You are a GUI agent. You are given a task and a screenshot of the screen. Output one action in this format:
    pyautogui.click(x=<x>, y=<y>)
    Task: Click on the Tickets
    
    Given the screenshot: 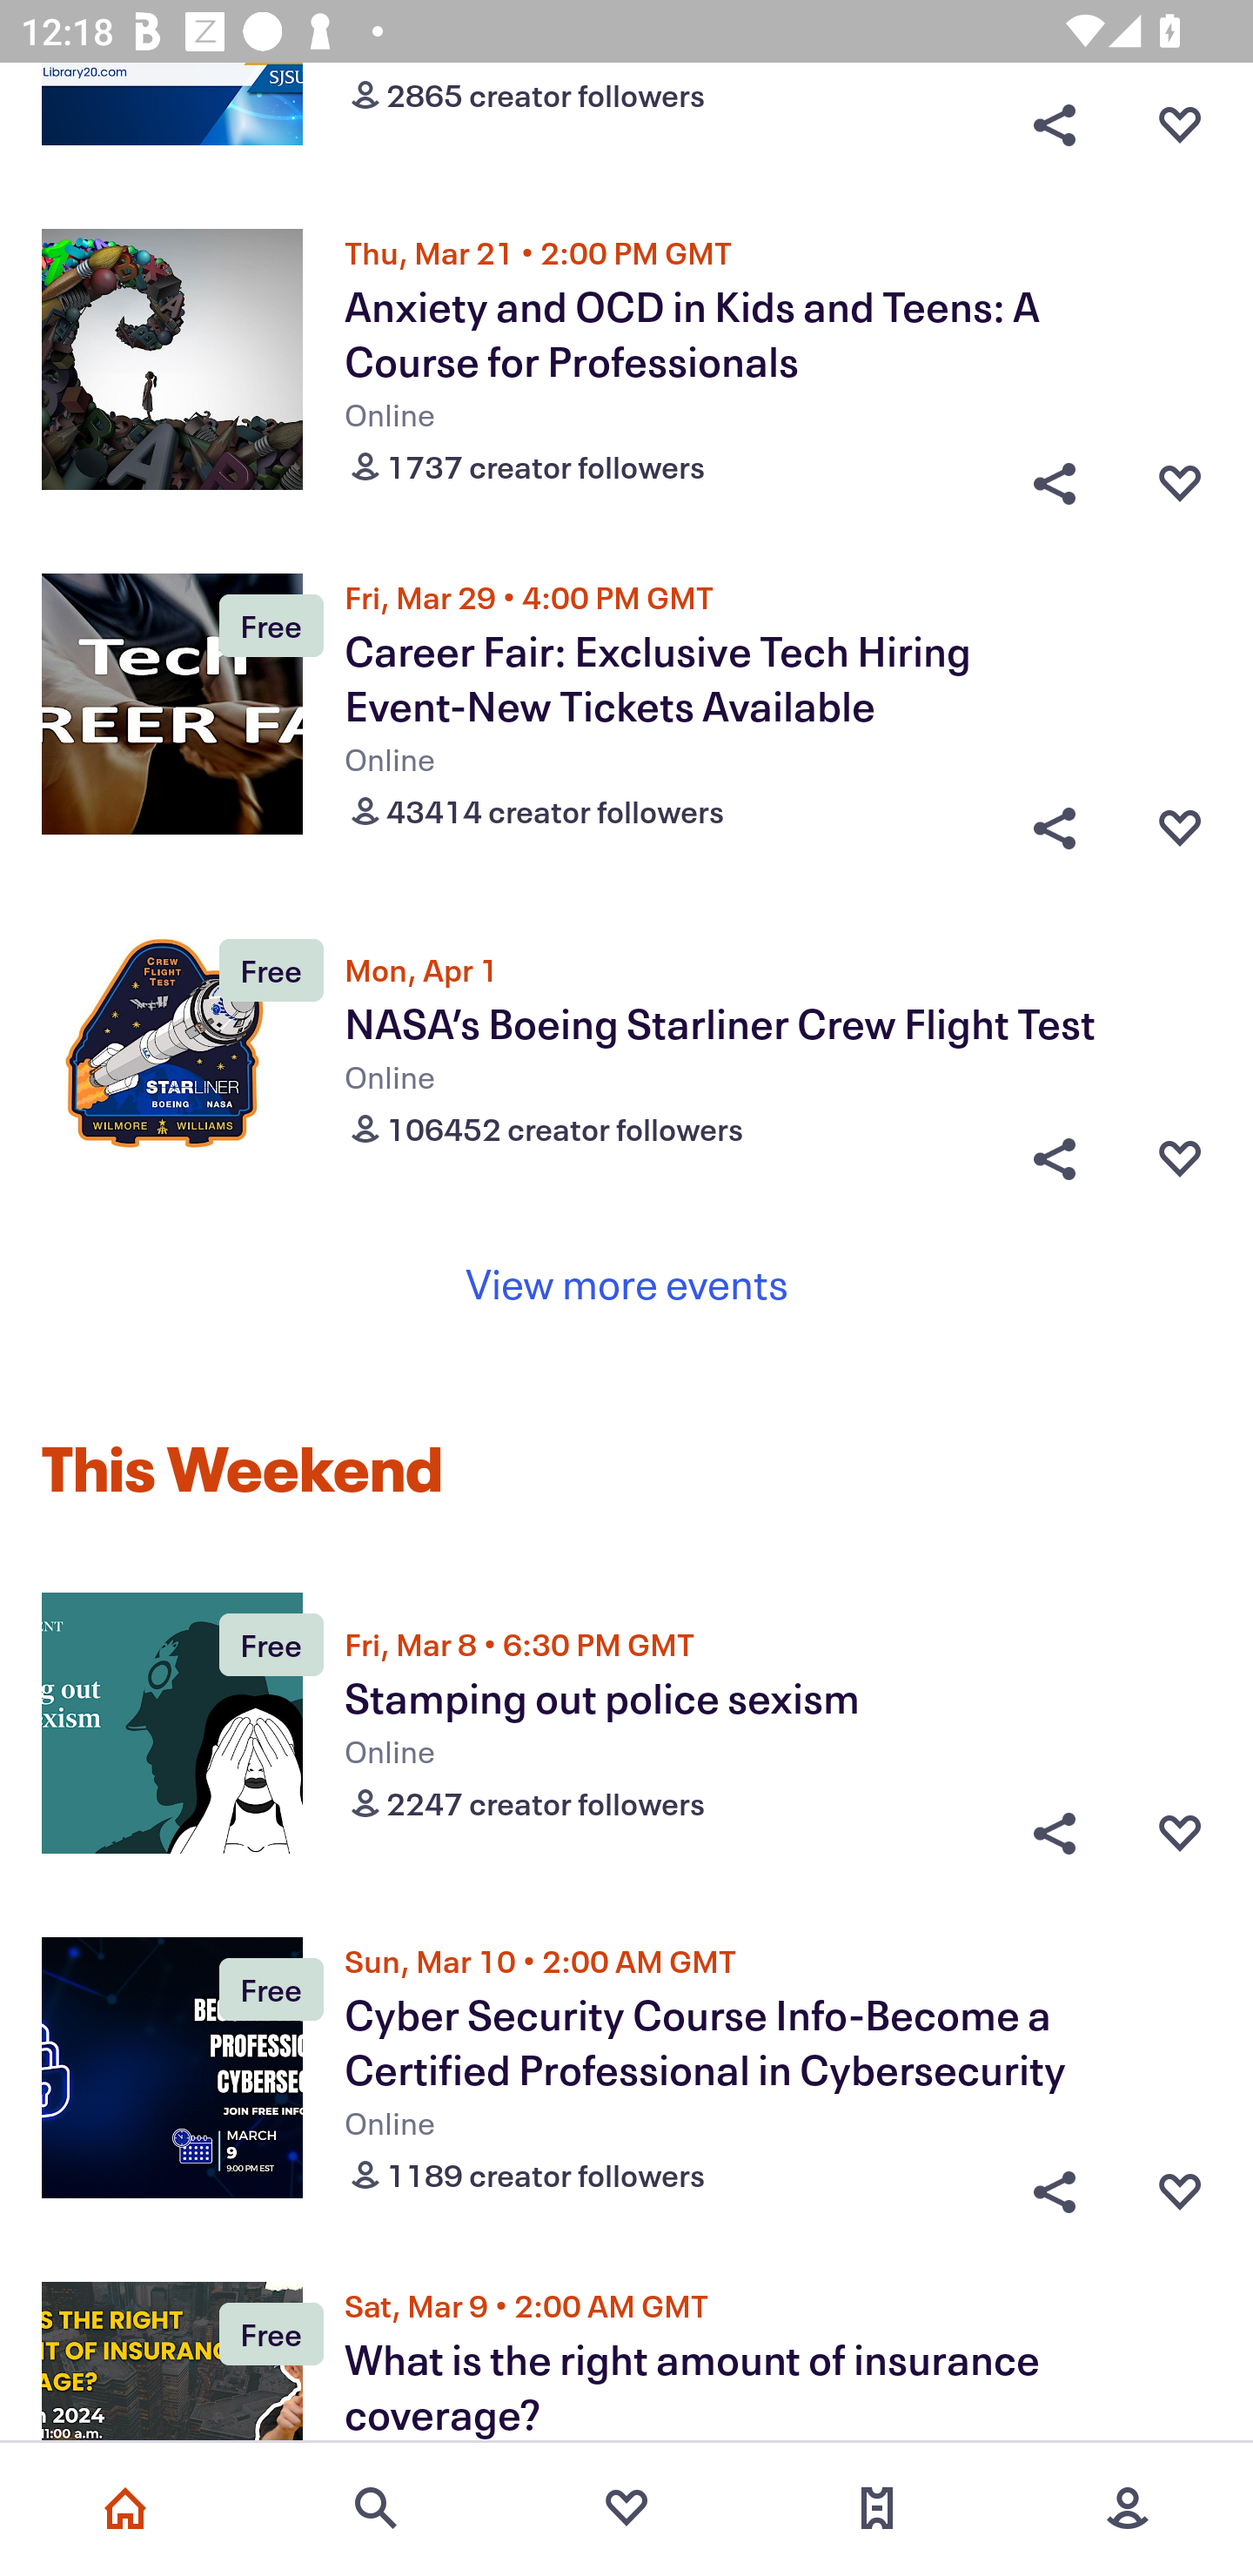 What is the action you would take?
    pyautogui.click(x=877, y=2508)
    